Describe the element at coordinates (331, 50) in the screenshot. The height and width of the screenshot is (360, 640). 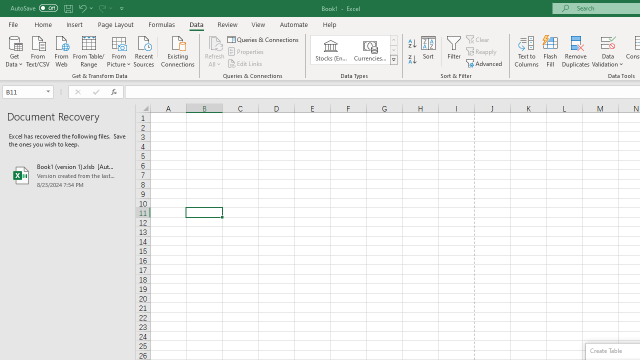
I see `Stocks (English)` at that location.